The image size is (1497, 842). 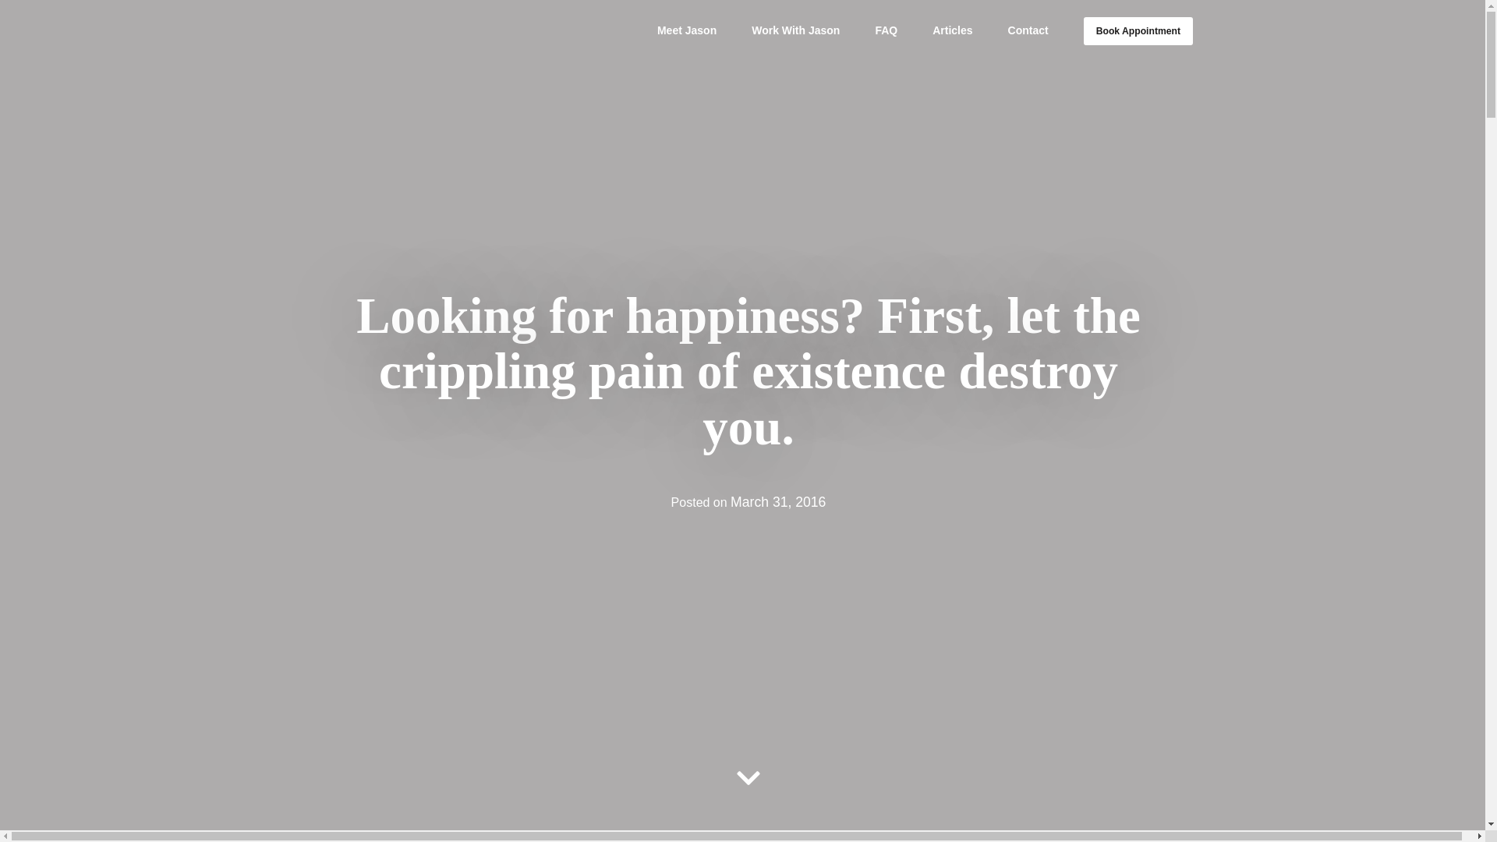 What do you see at coordinates (778, 502) in the screenshot?
I see `March 31, 2016` at bounding box center [778, 502].